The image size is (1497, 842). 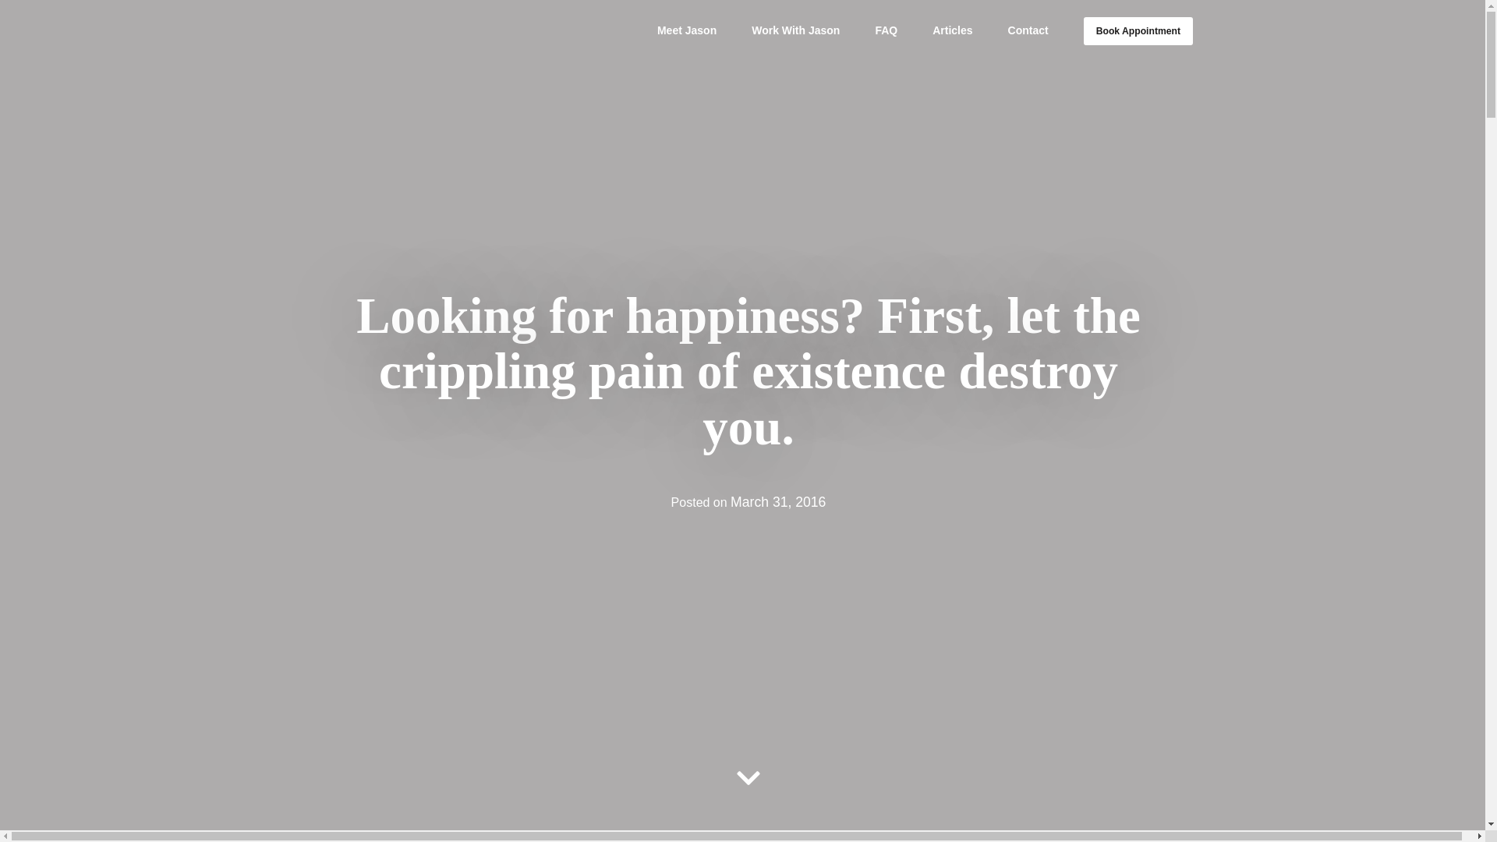 What do you see at coordinates (778, 502) in the screenshot?
I see `March 31, 2016` at bounding box center [778, 502].